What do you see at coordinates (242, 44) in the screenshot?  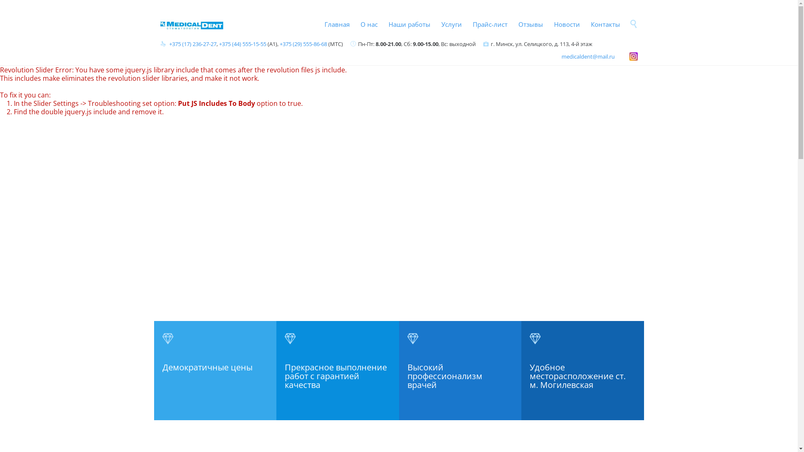 I see `+375 (44) 555-15-55` at bounding box center [242, 44].